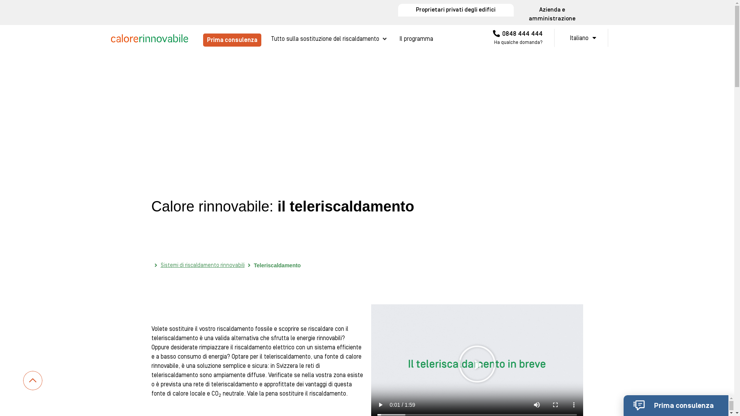 This screenshot has width=740, height=416. I want to click on Sistemi di riscaldamento rinnovabili, so click(202, 266).